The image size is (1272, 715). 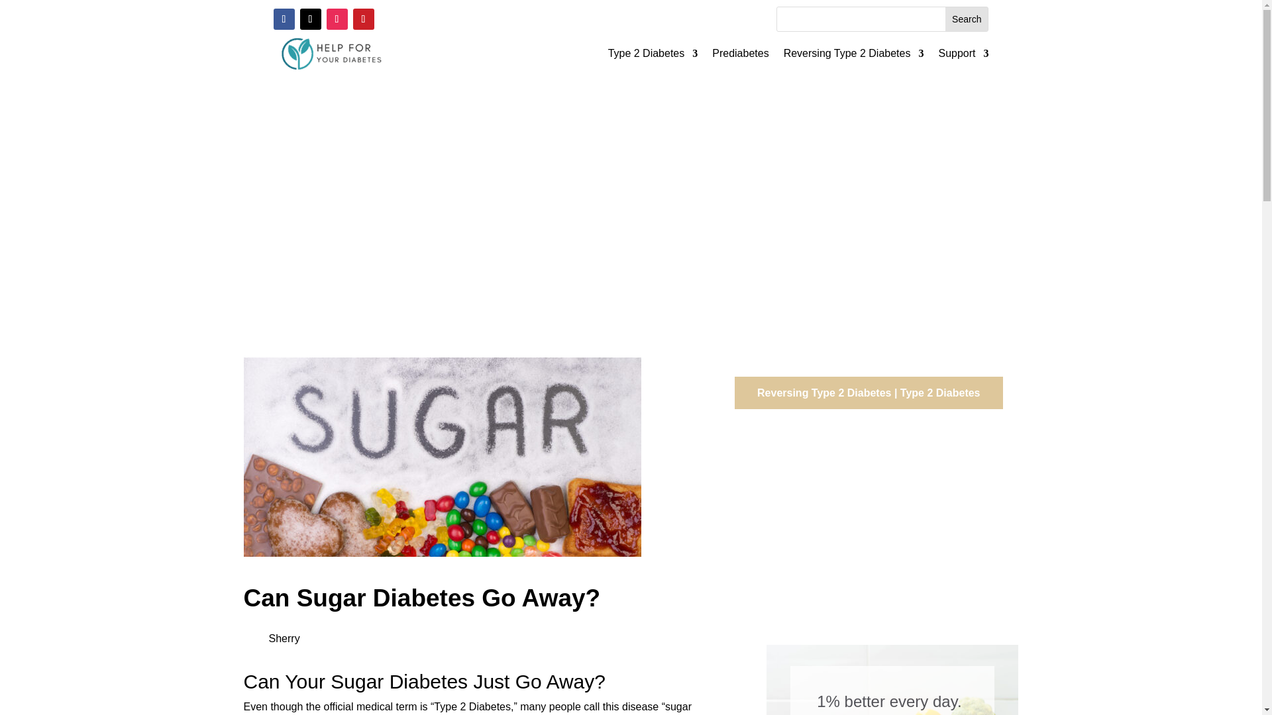 I want to click on Support, so click(x=963, y=56).